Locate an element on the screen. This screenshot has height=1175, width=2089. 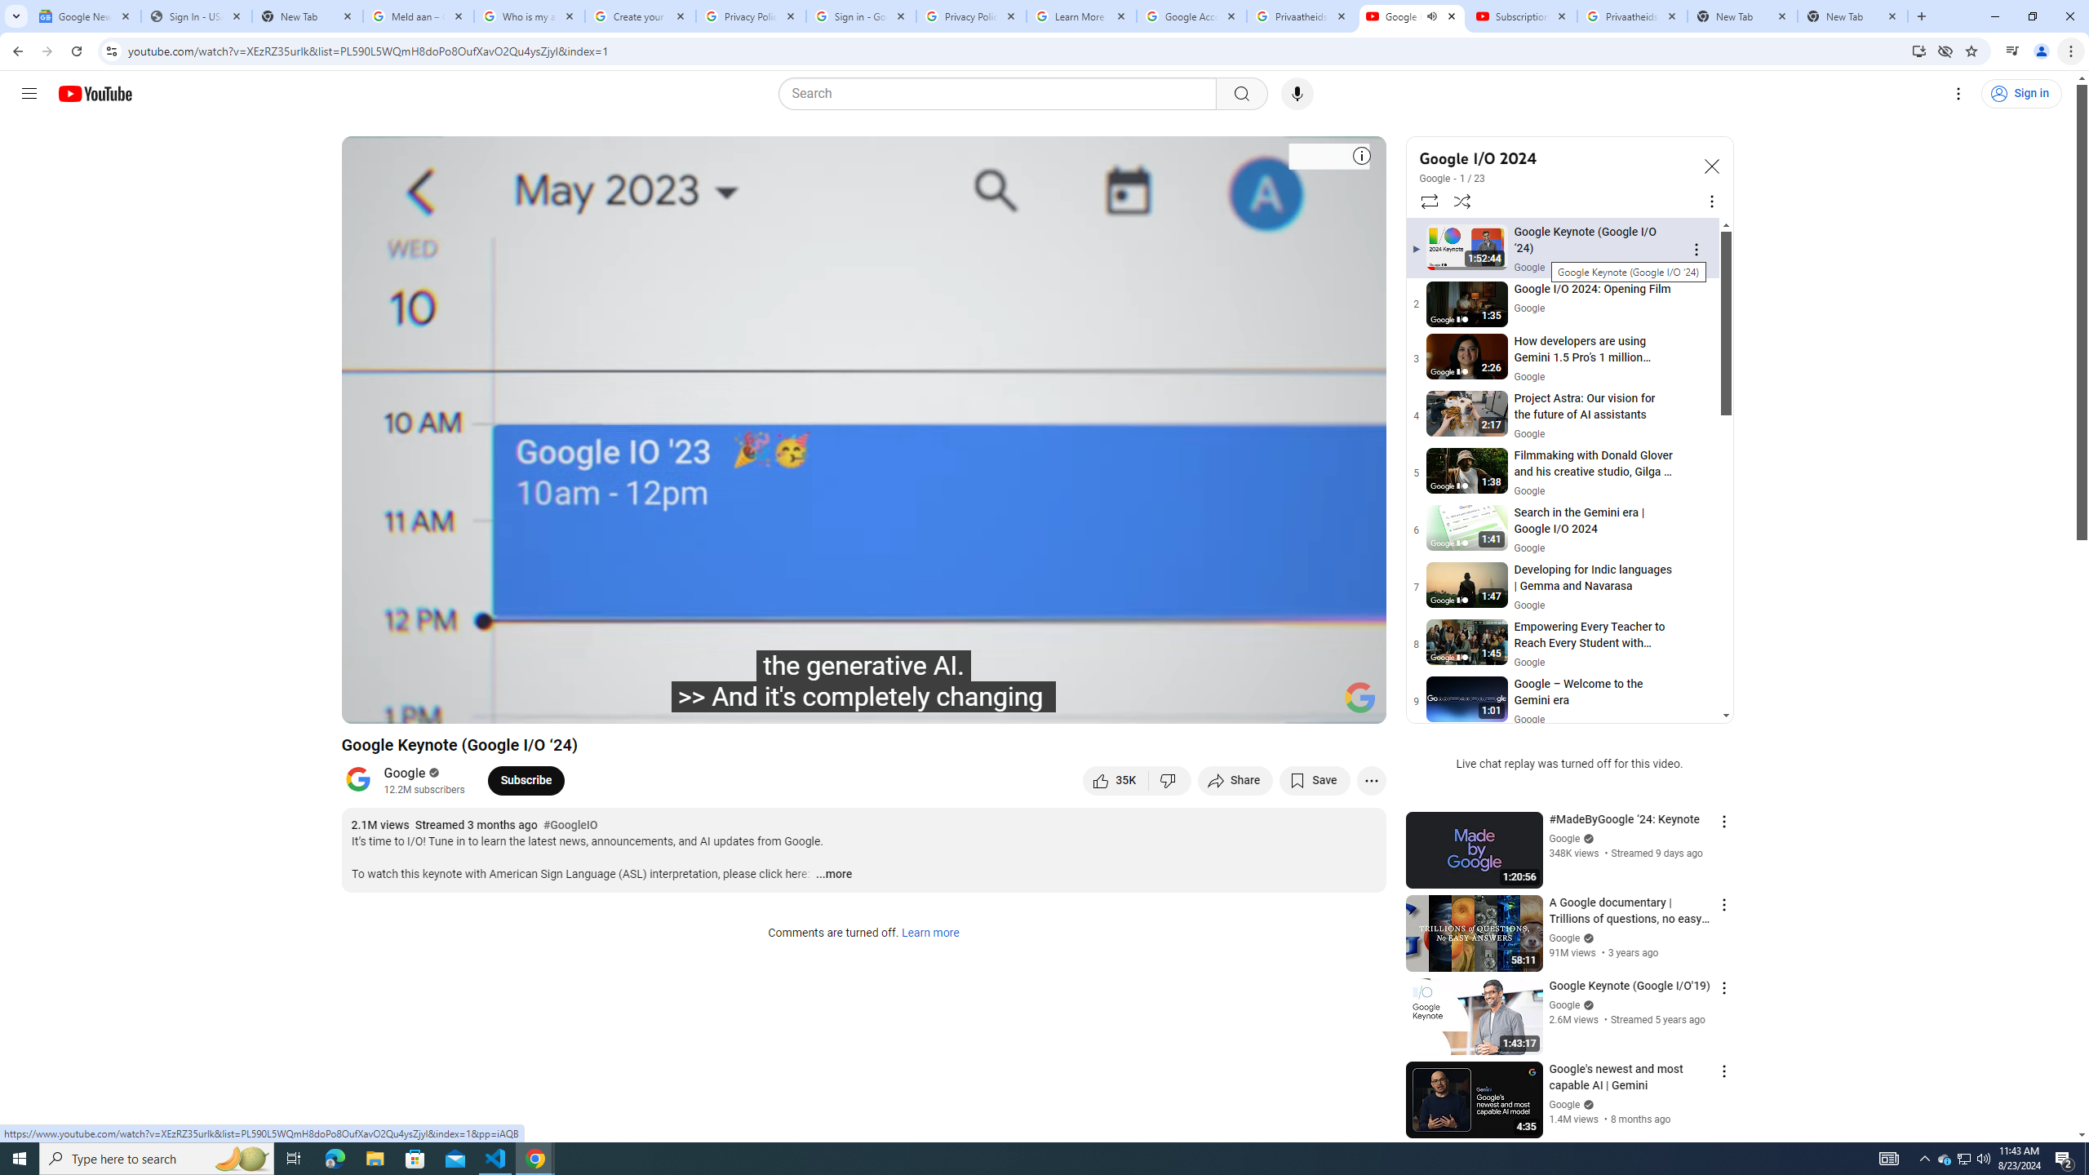
Loop playlist is located at coordinates (1428, 201).